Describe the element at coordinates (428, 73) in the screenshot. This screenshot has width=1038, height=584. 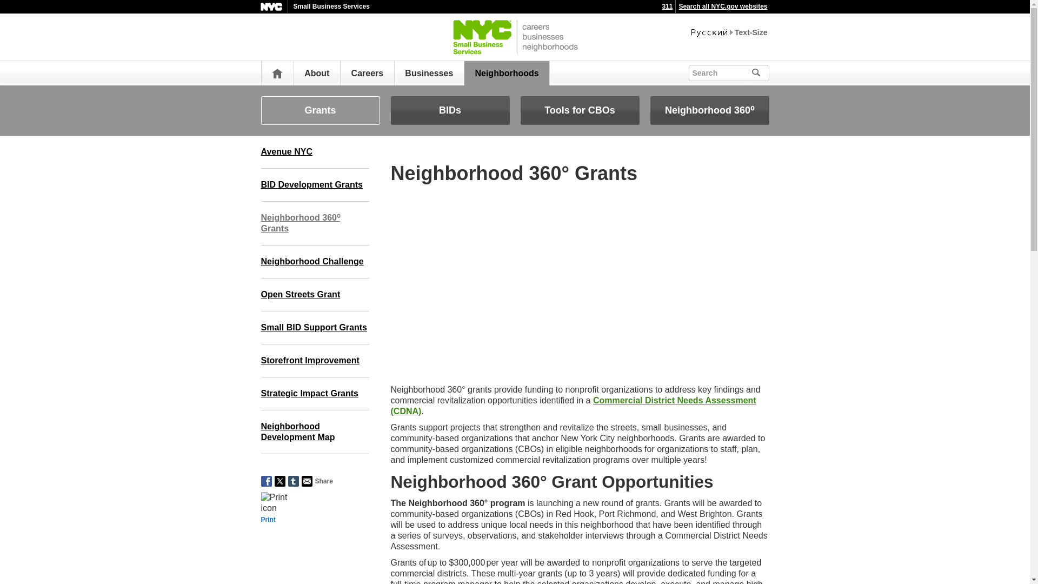
I see `Businesses` at that location.